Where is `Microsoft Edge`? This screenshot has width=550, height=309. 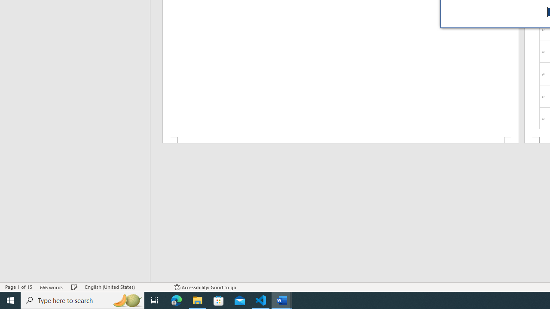
Microsoft Edge is located at coordinates (177, 300).